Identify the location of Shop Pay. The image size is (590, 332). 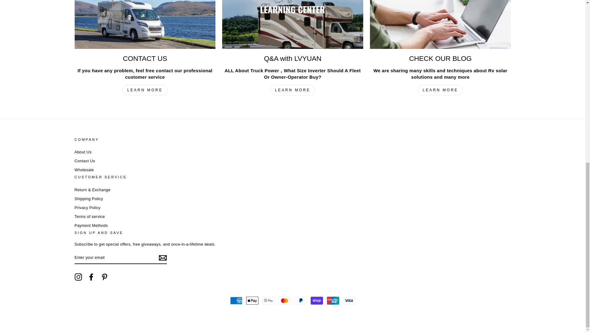
(317, 300).